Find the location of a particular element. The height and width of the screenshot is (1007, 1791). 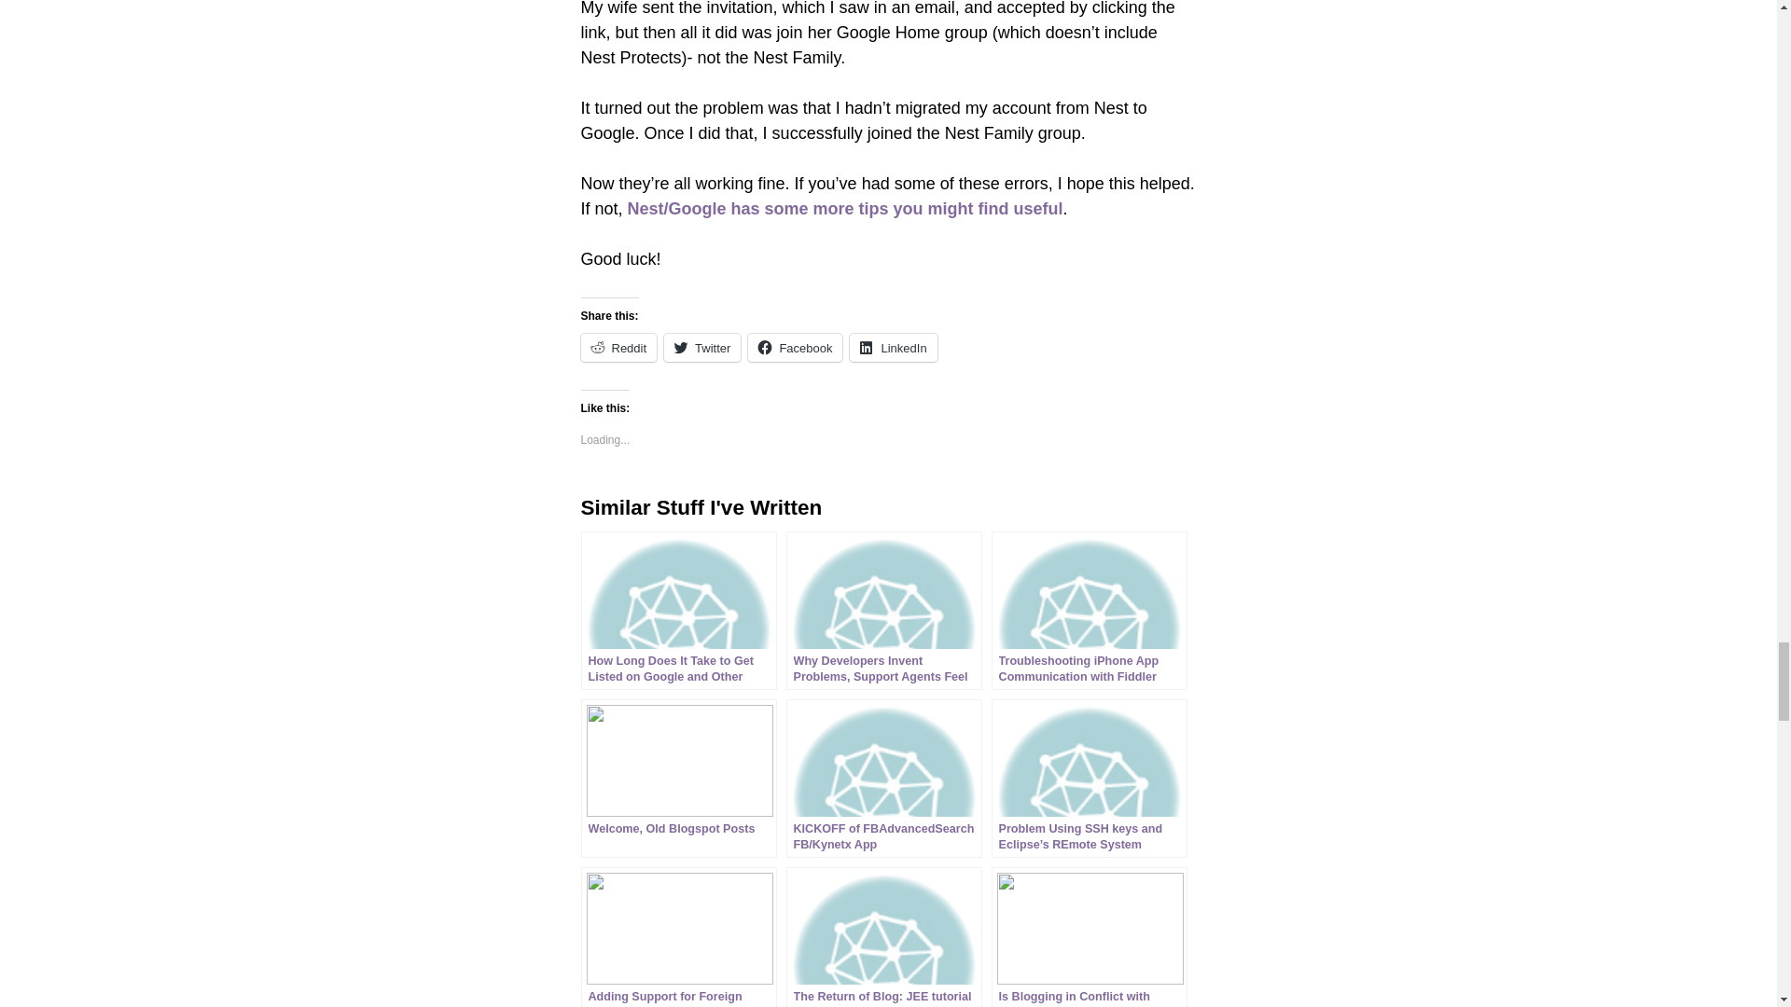

Click to share on Twitter is located at coordinates (702, 347).